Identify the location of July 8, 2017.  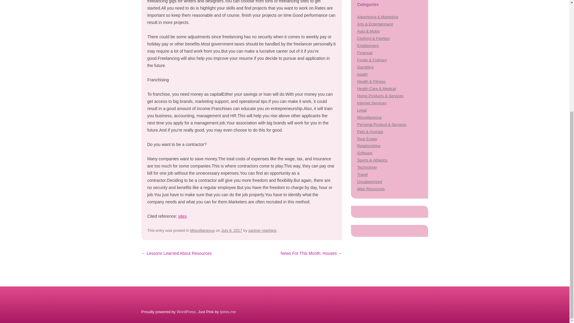
(231, 230).